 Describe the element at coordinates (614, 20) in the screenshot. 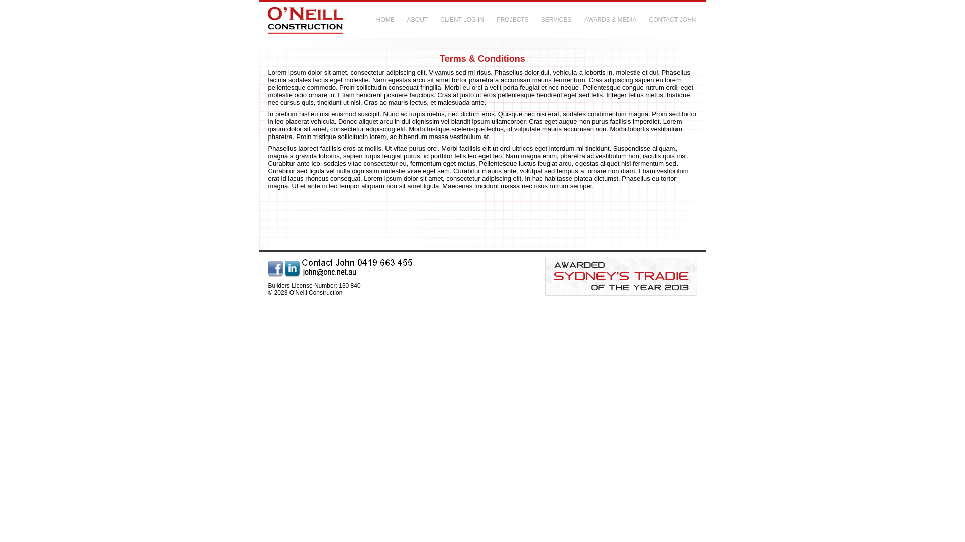

I see `AWARDS & MEDIA` at that location.